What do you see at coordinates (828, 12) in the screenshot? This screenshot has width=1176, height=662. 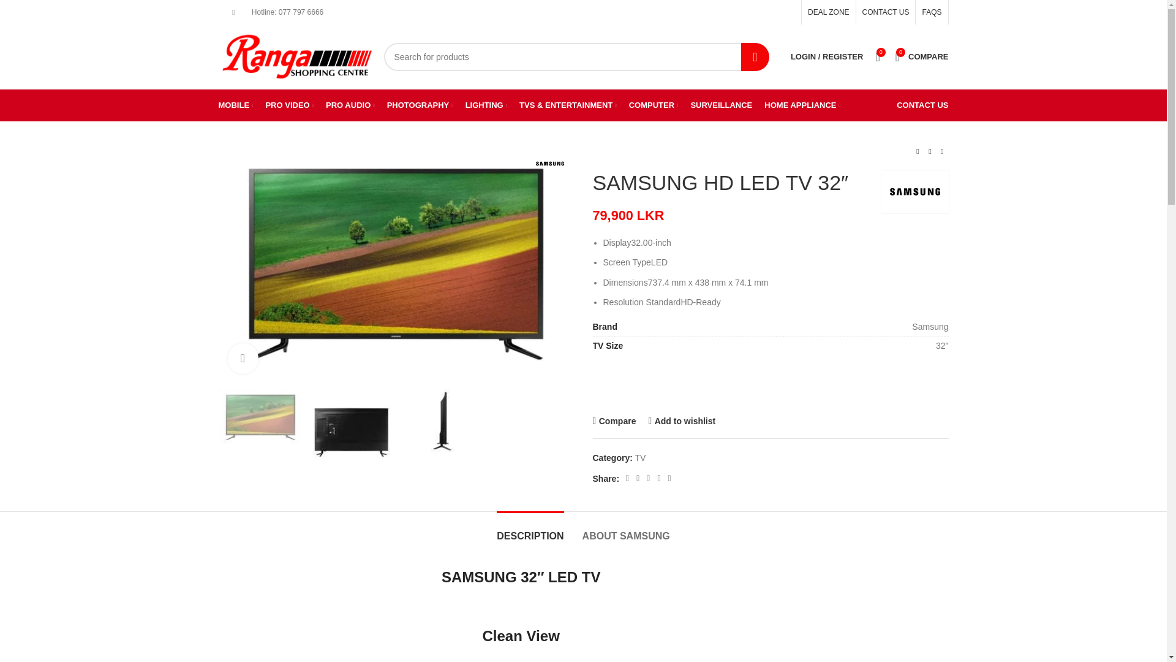 I see `DEAL ZONE` at bounding box center [828, 12].